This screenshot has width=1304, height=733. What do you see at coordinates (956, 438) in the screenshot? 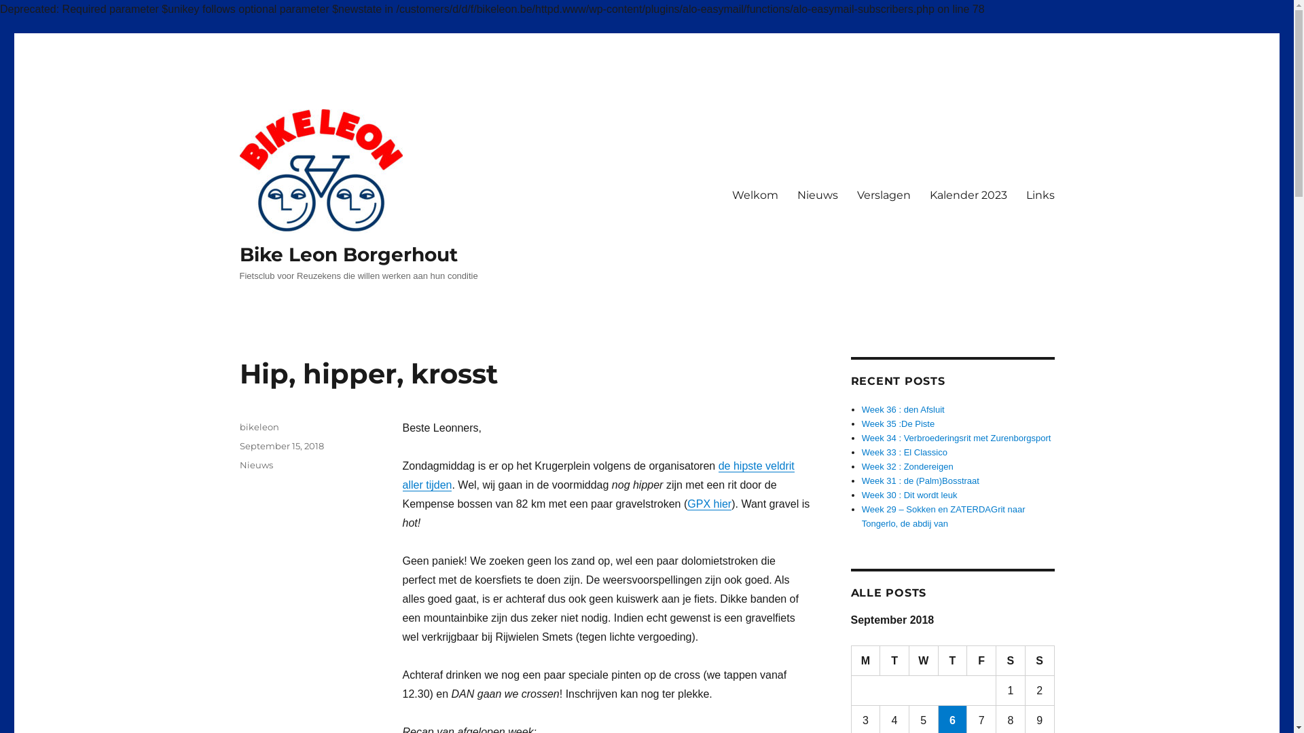
I see `Week 34 : Verbroederingsrit met Zurenborgsport` at bounding box center [956, 438].